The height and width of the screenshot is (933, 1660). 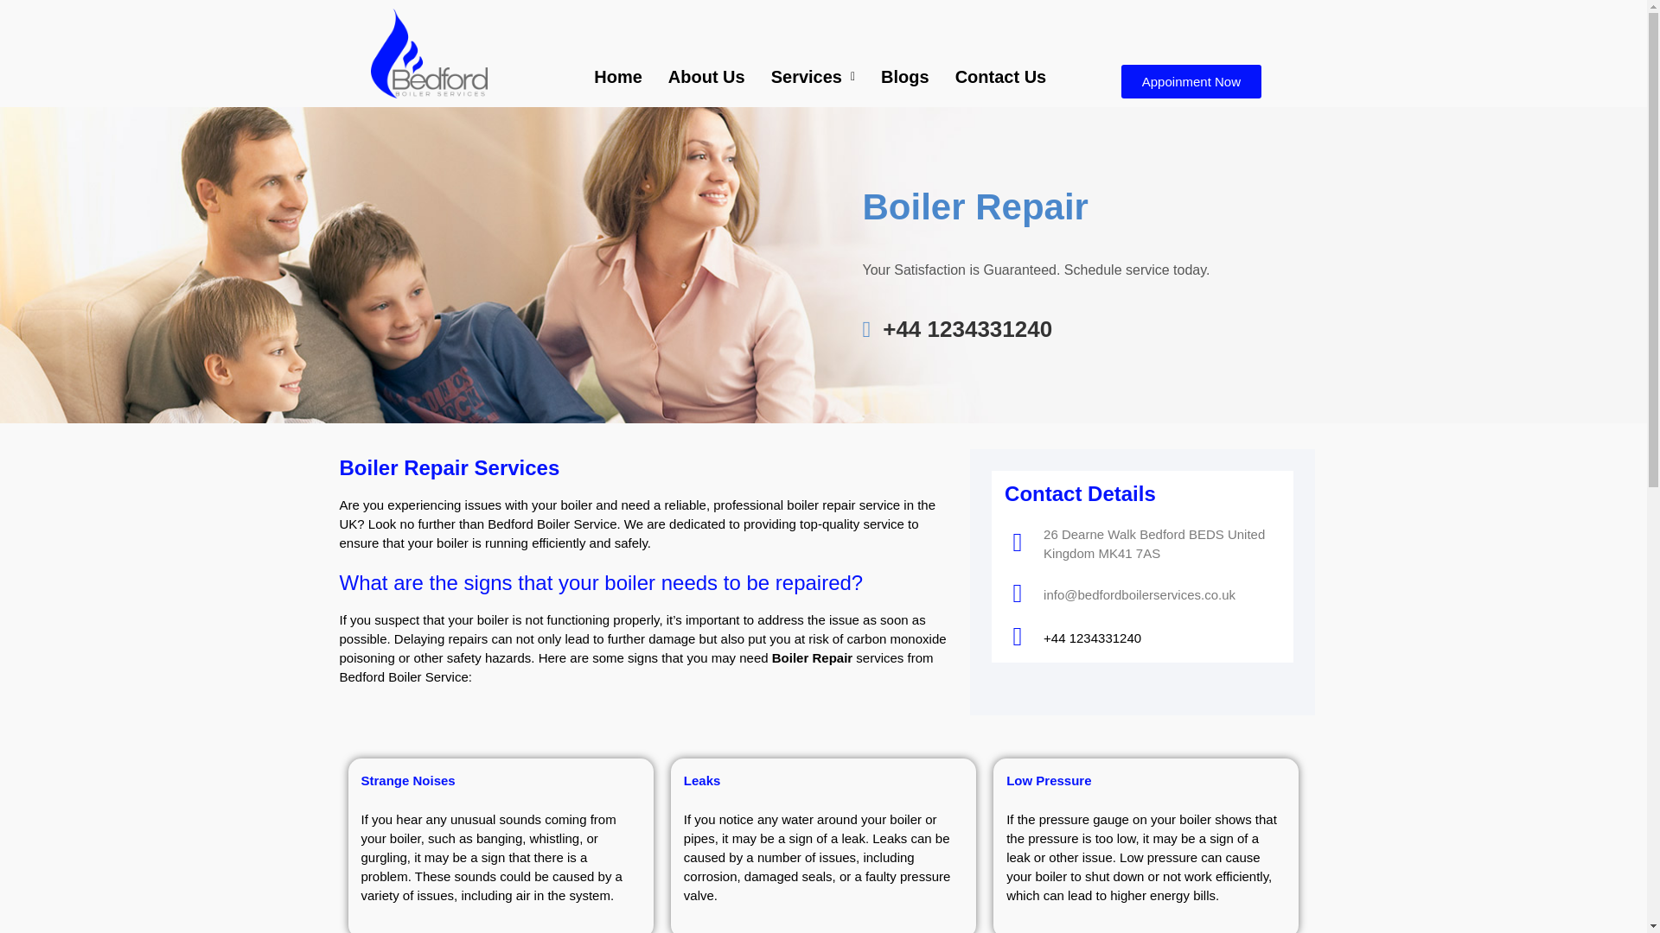 I want to click on Services, so click(x=813, y=76).